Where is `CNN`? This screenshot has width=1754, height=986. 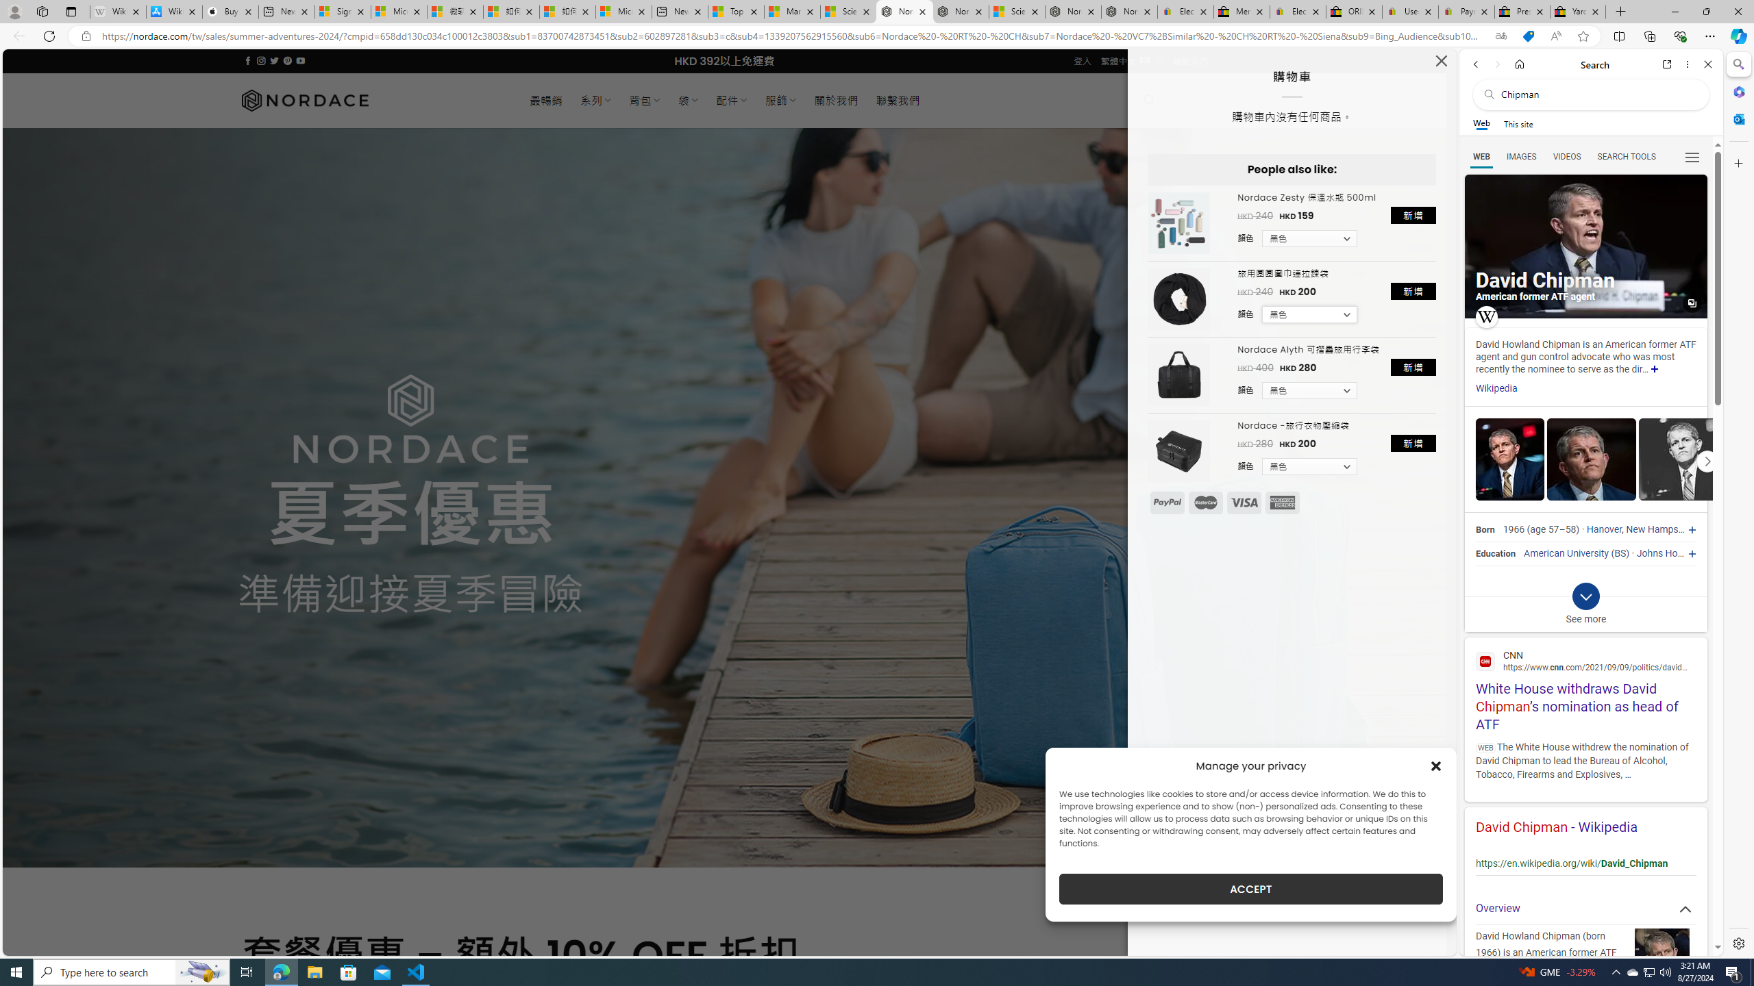
CNN is located at coordinates (1585, 661).